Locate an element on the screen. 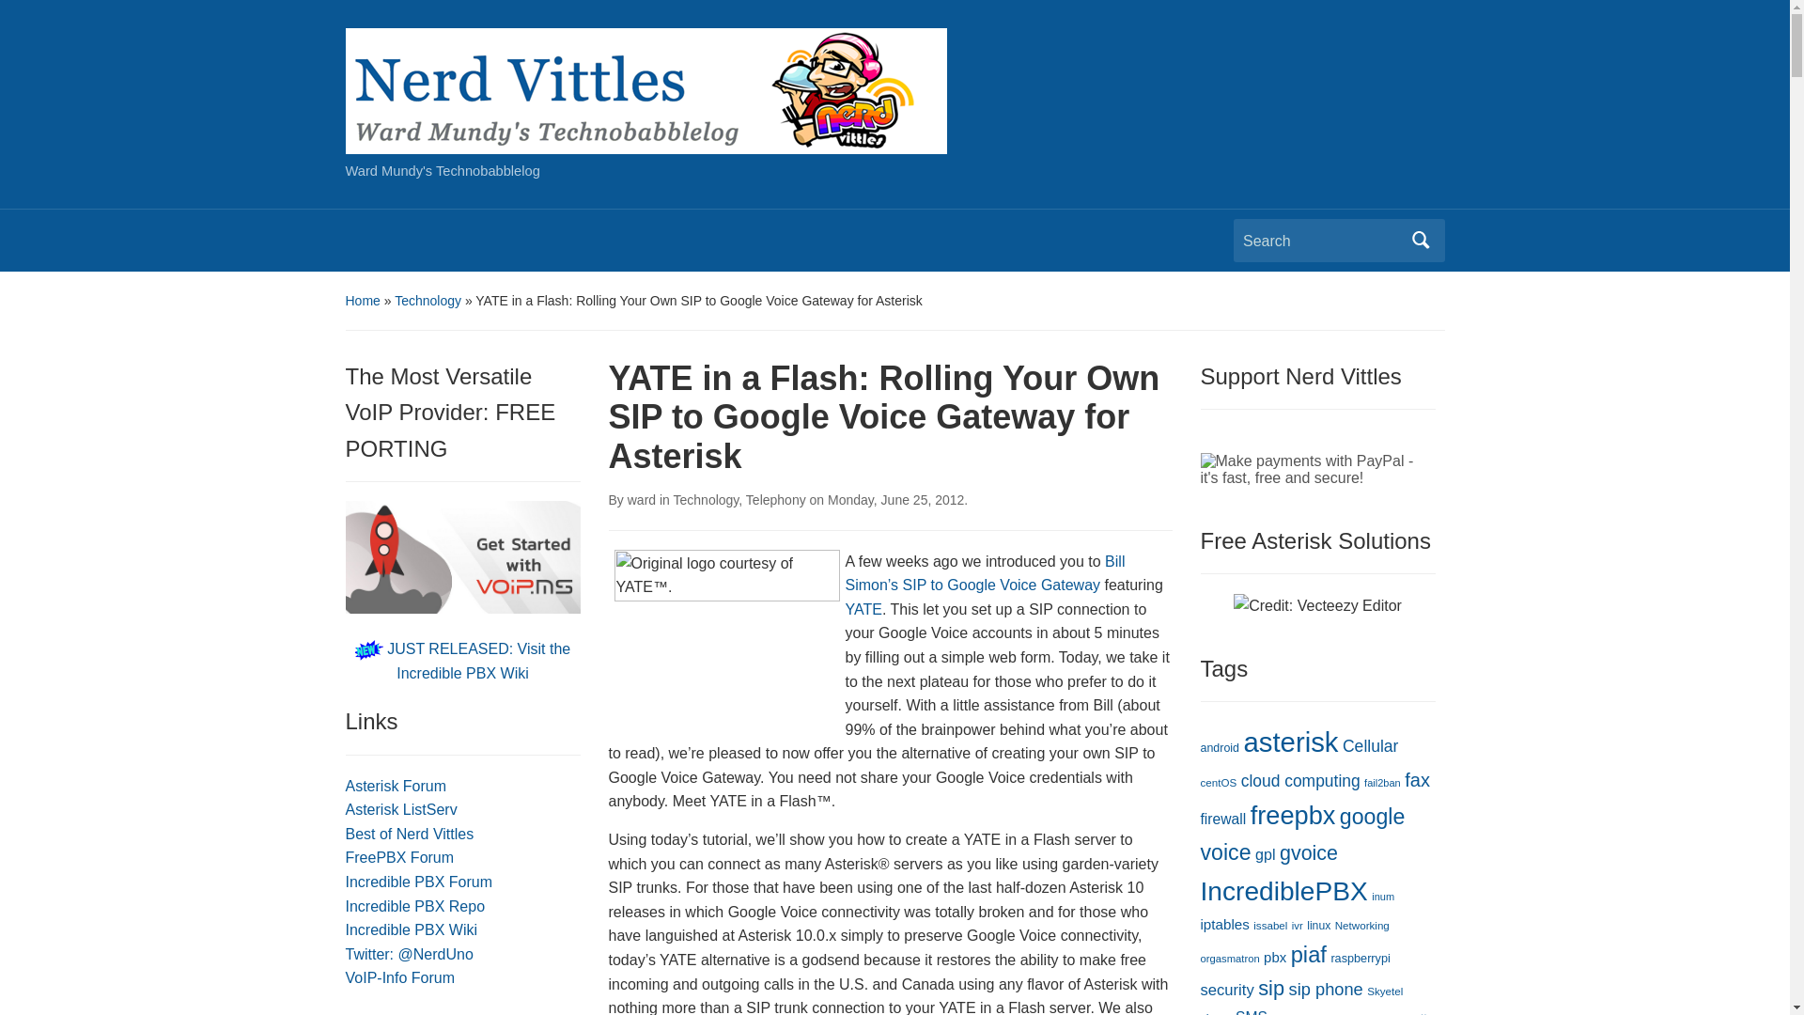 Image resolution: width=1804 pixels, height=1015 pixels. Home is located at coordinates (363, 301).